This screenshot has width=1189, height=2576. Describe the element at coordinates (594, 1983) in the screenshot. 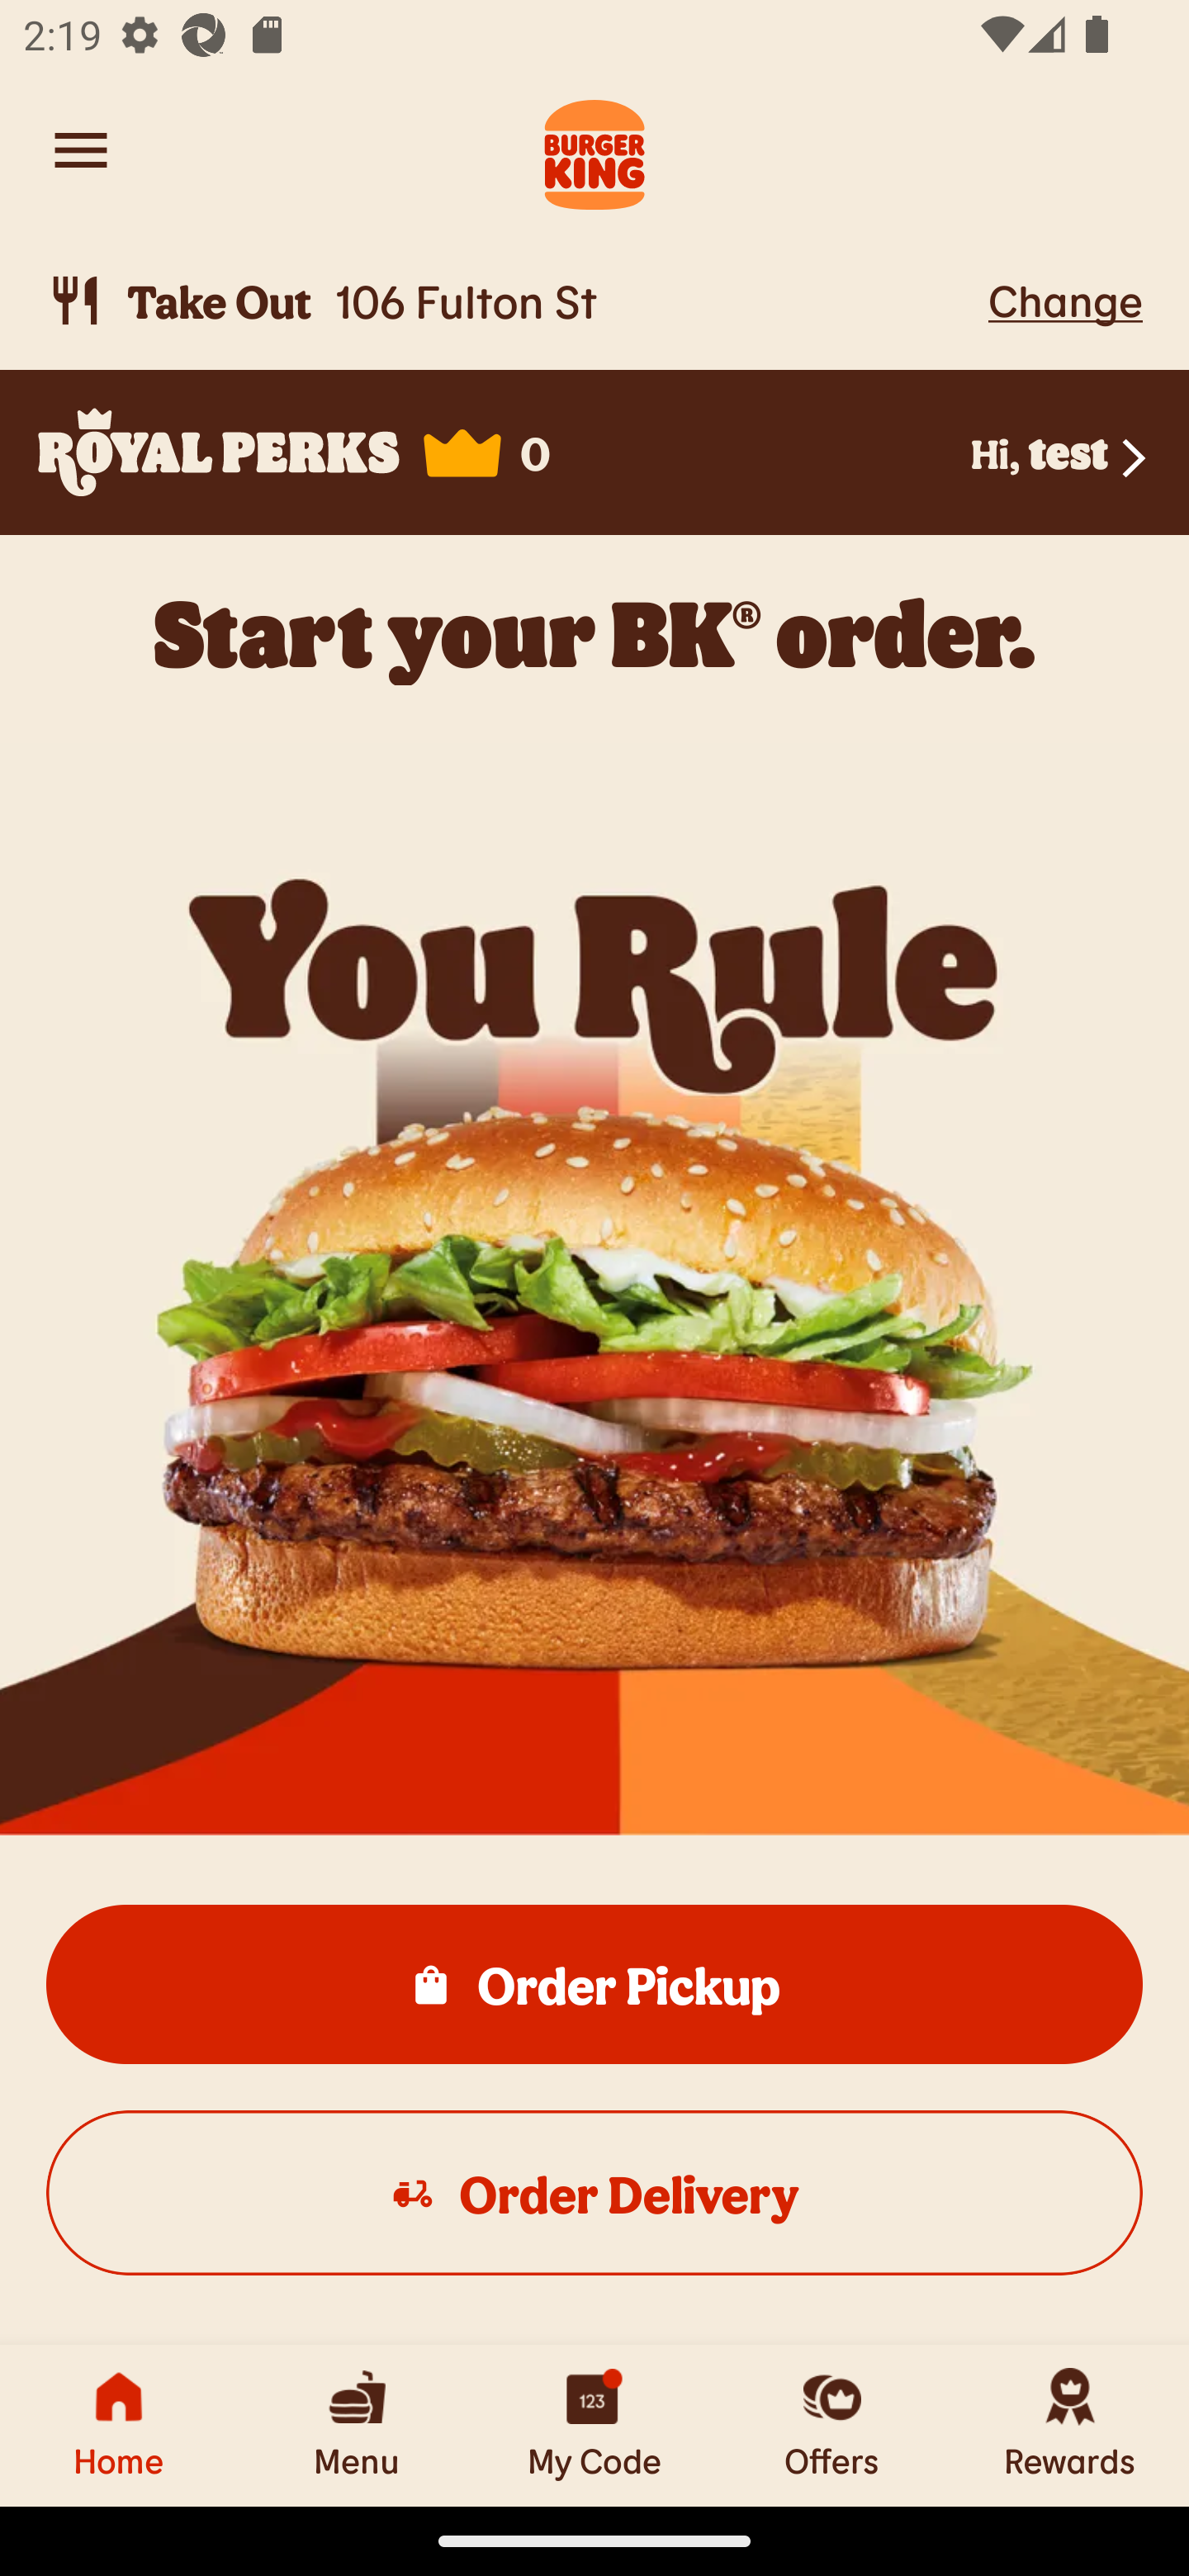

I see `, Order Pickup  Order Pickup` at that location.